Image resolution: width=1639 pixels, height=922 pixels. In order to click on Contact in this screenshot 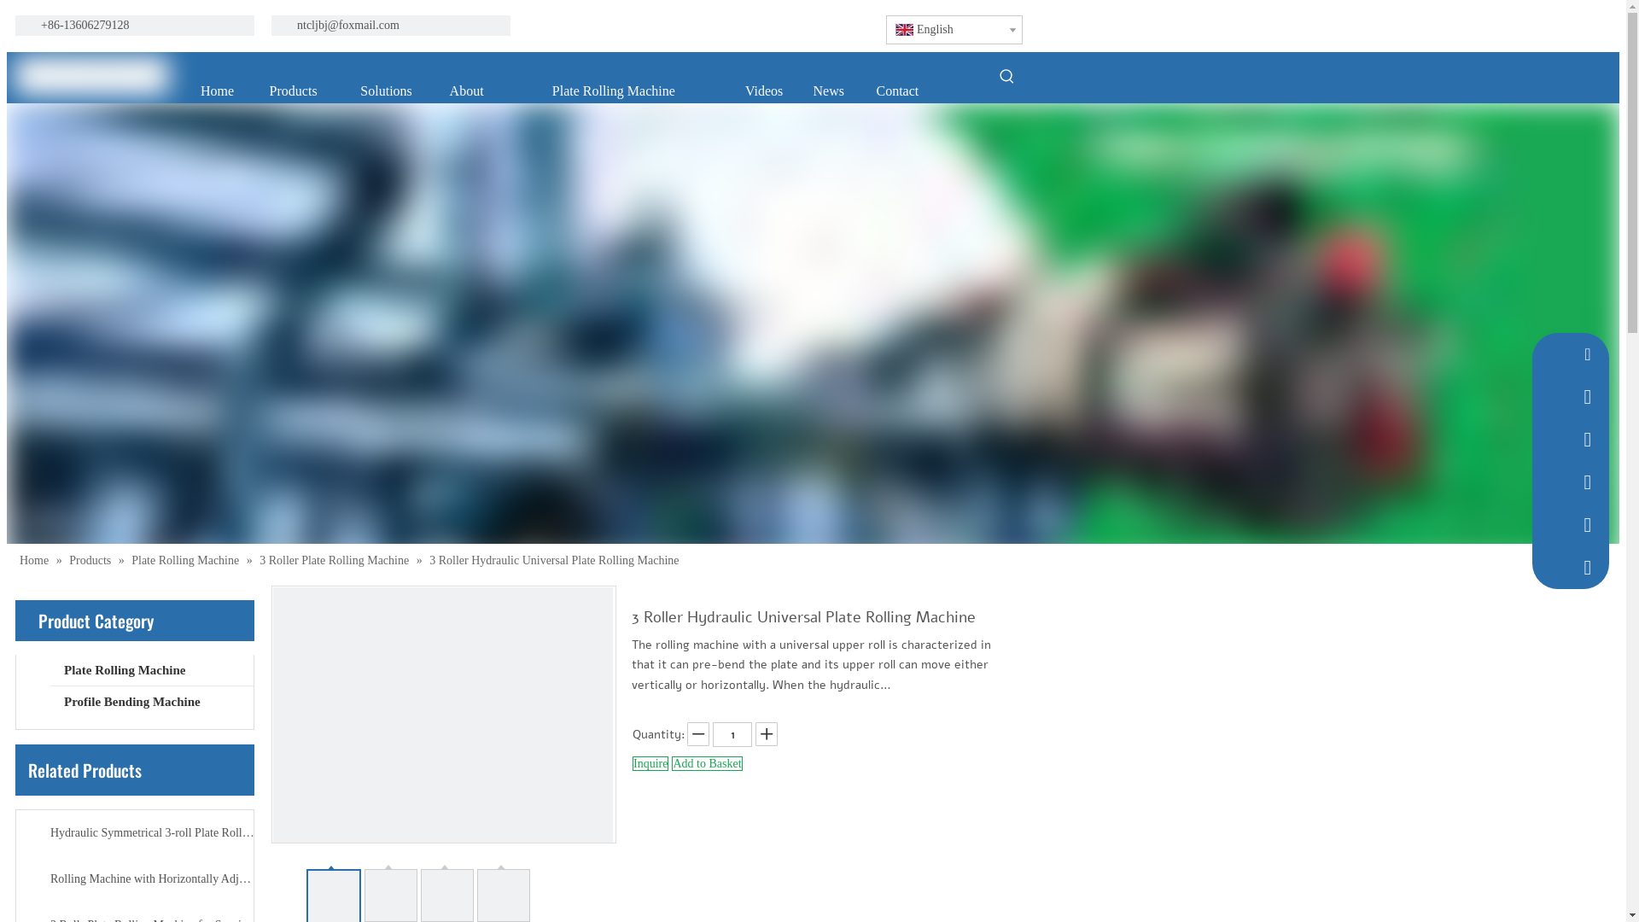, I will do `click(898, 91)`.